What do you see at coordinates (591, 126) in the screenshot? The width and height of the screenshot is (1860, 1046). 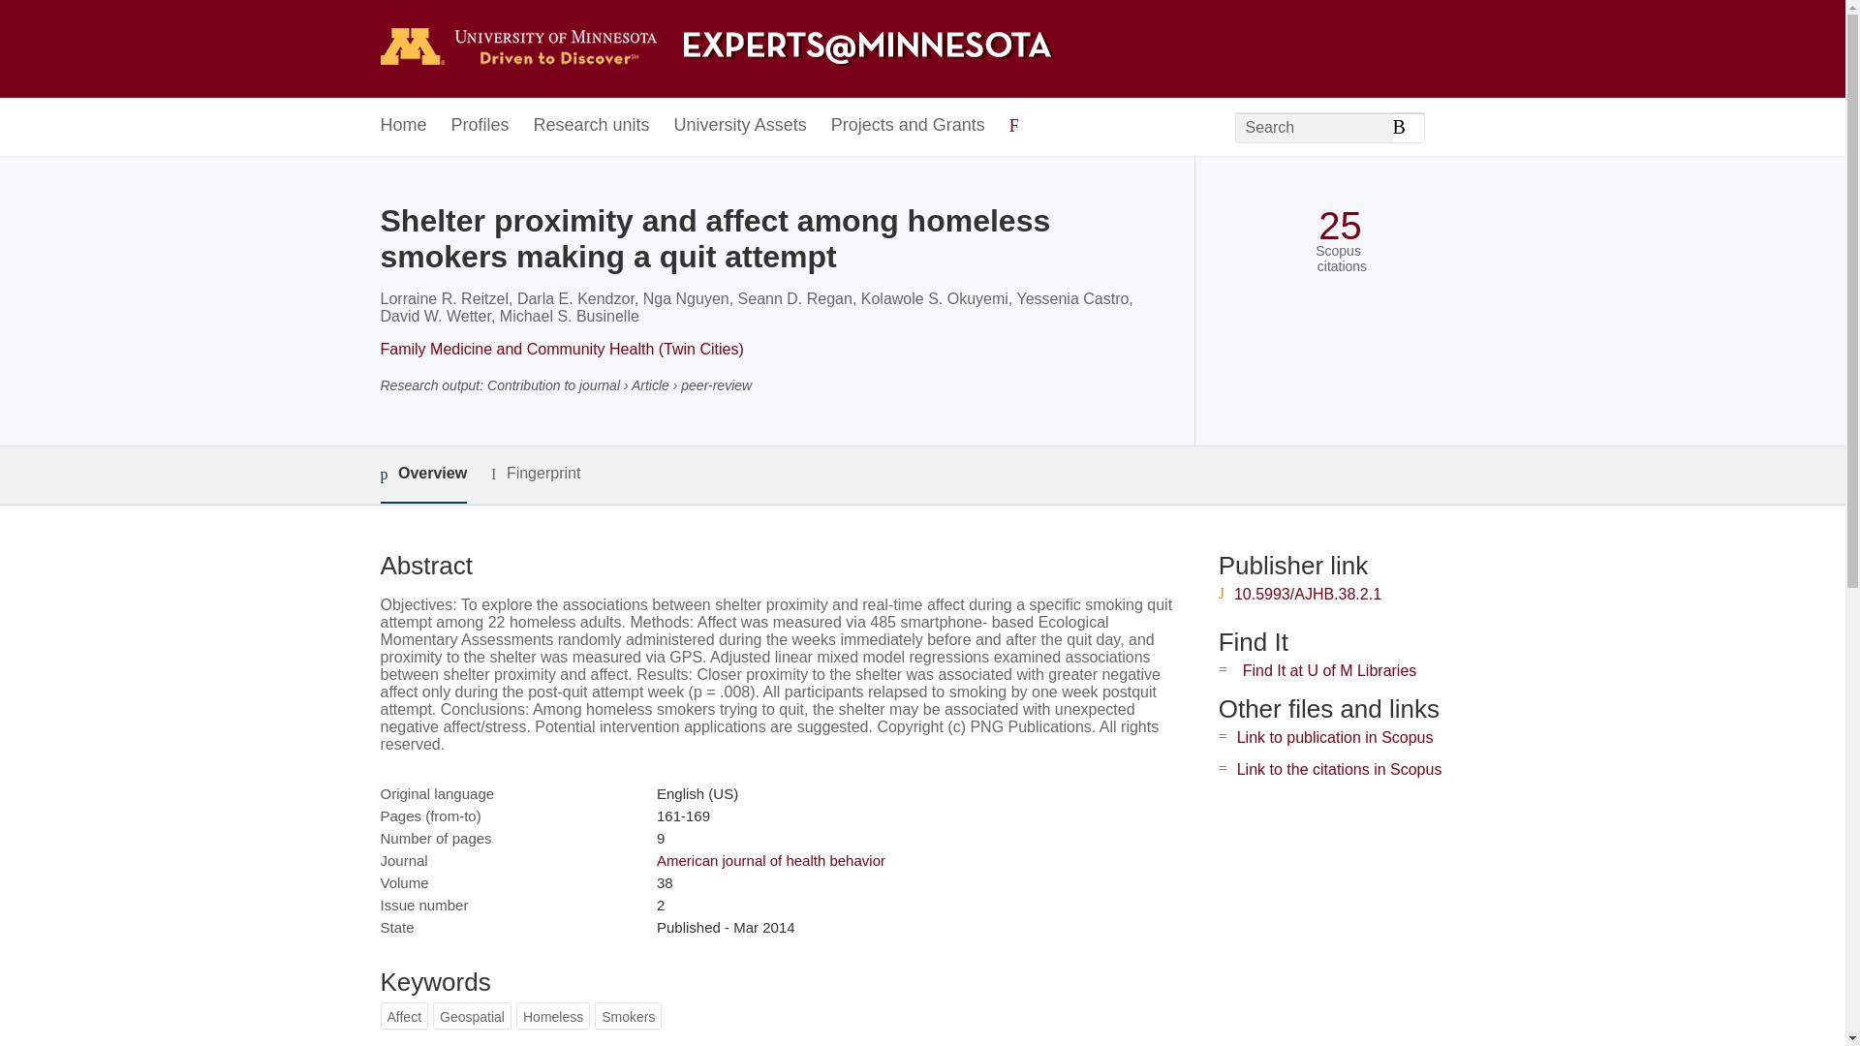 I see `Research units` at bounding box center [591, 126].